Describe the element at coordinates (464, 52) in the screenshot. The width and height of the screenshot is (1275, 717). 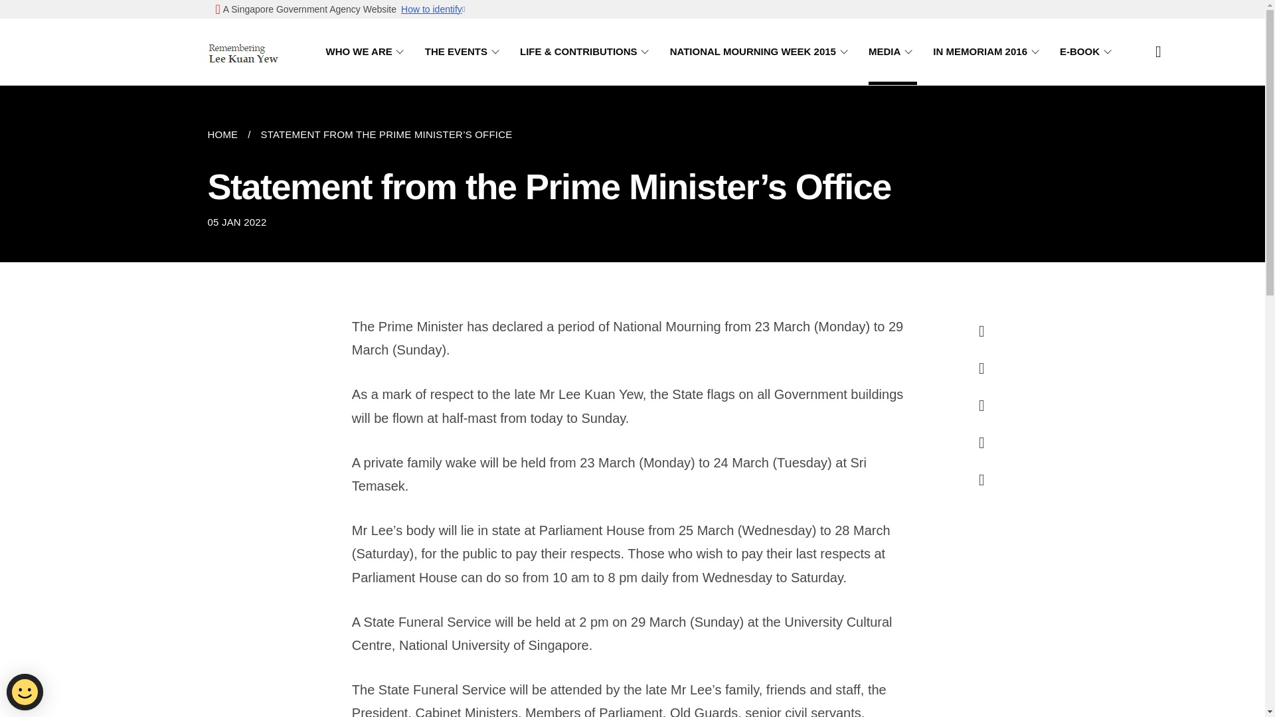
I see `THE EVENTS` at that location.